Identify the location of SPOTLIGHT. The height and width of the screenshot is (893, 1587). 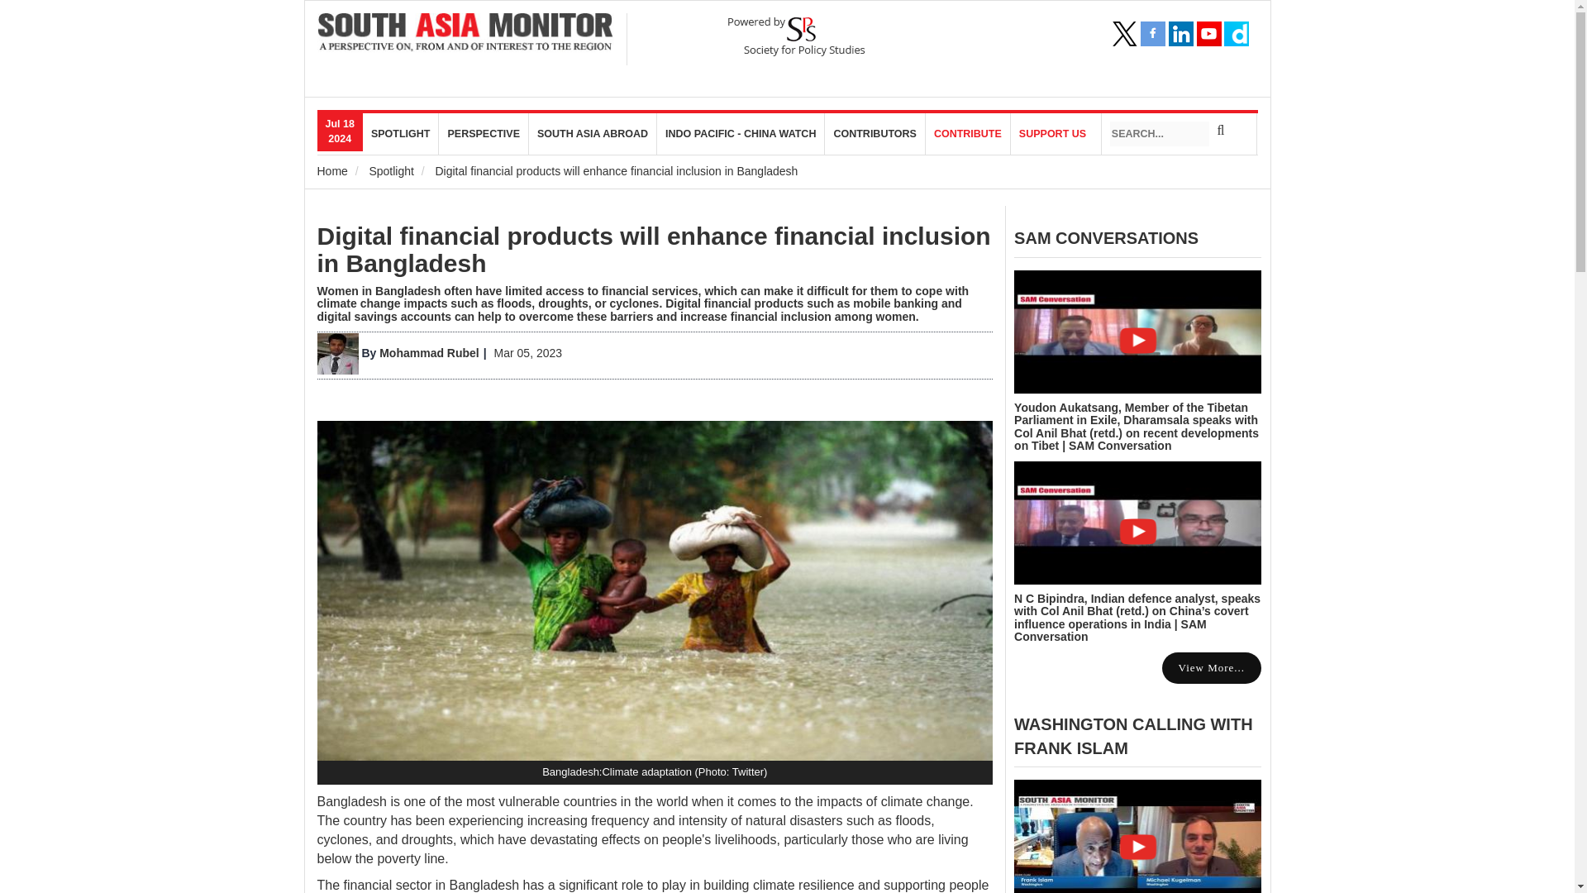
(401, 134).